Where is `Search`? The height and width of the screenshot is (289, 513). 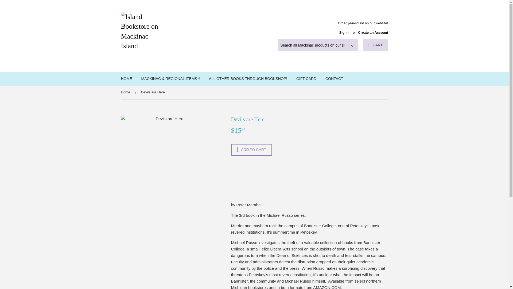
Search is located at coordinates (352, 45).